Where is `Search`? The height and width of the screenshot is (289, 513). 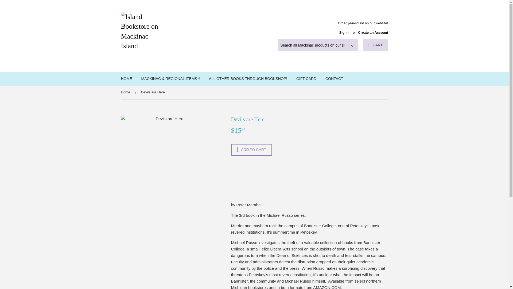
Search is located at coordinates (352, 45).